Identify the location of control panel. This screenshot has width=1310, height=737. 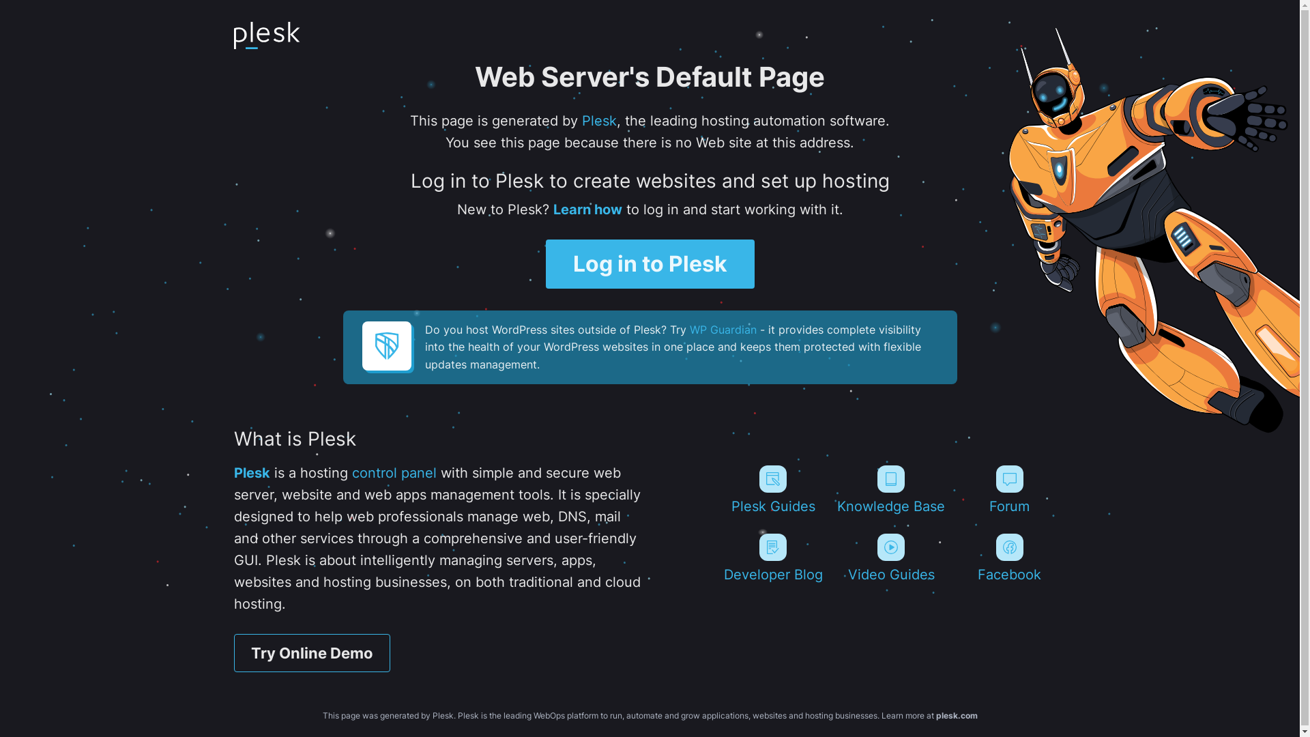
(394, 473).